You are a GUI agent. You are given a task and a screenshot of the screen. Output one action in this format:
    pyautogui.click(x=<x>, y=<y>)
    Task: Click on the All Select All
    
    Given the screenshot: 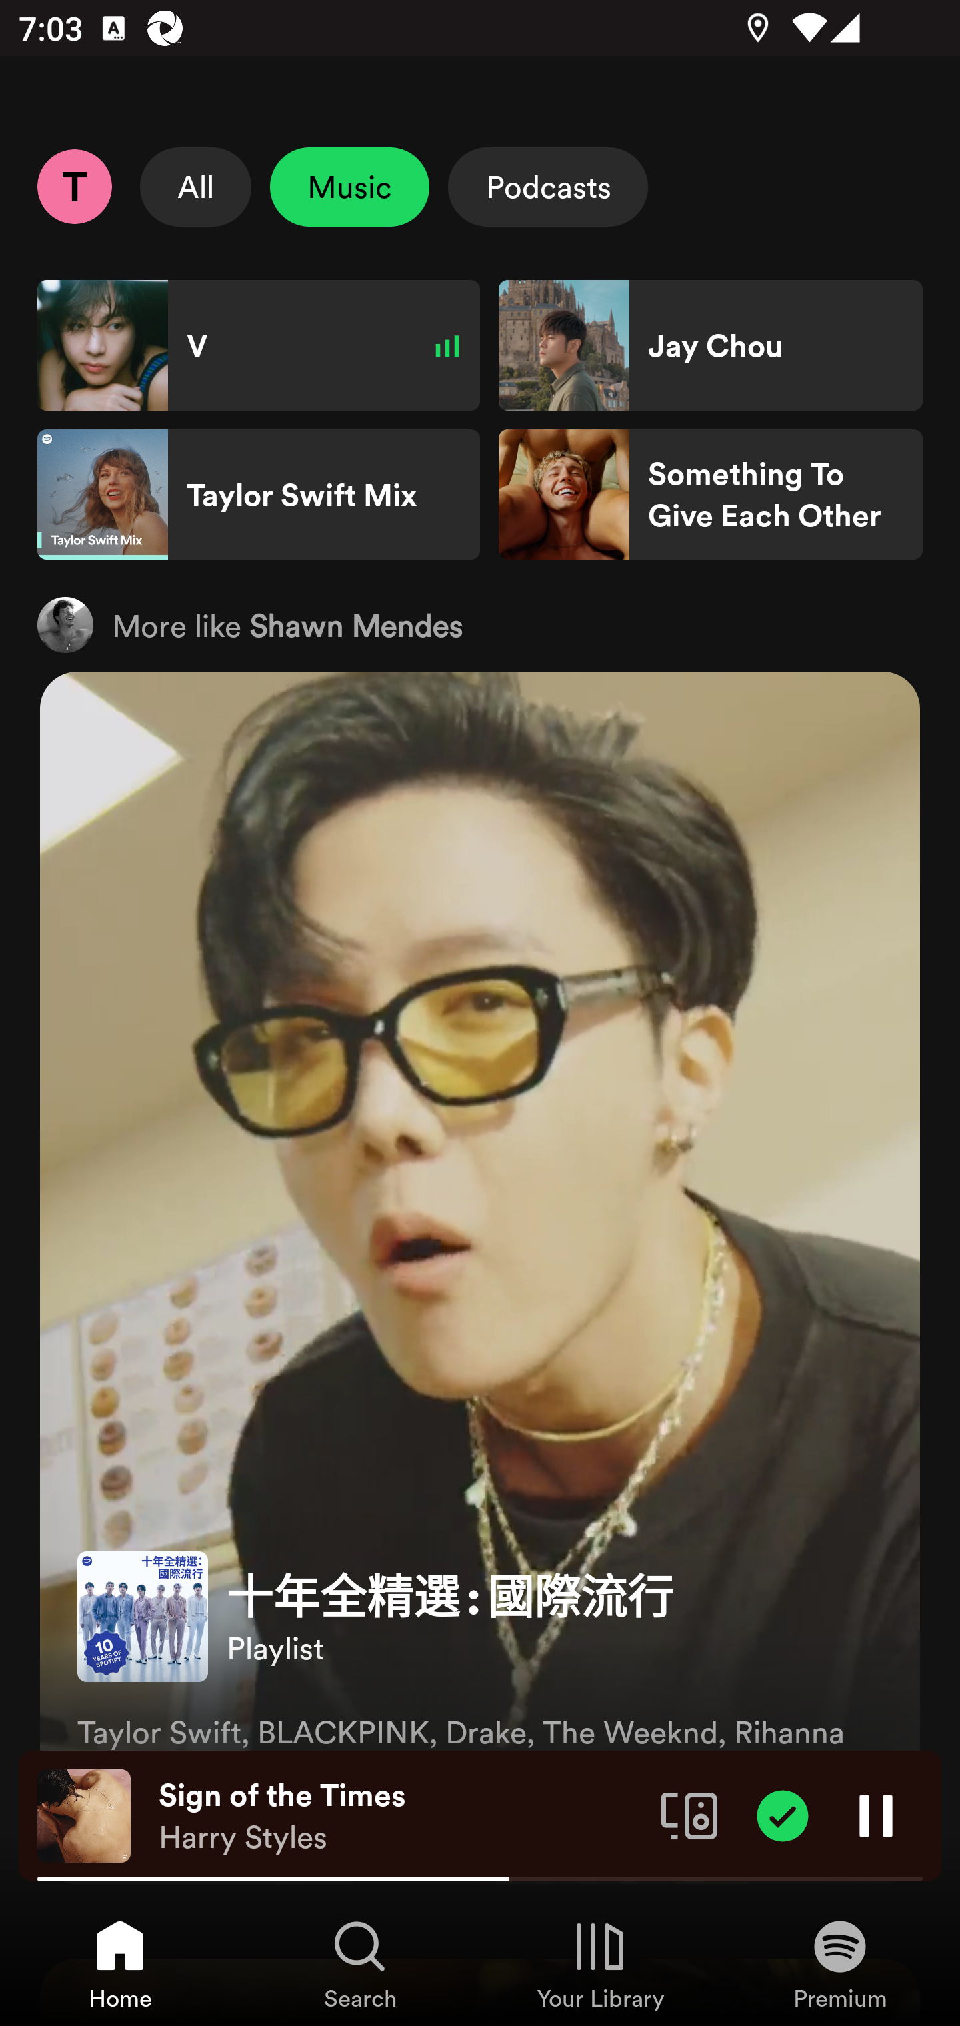 What is the action you would take?
    pyautogui.click(x=196, y=187)
    